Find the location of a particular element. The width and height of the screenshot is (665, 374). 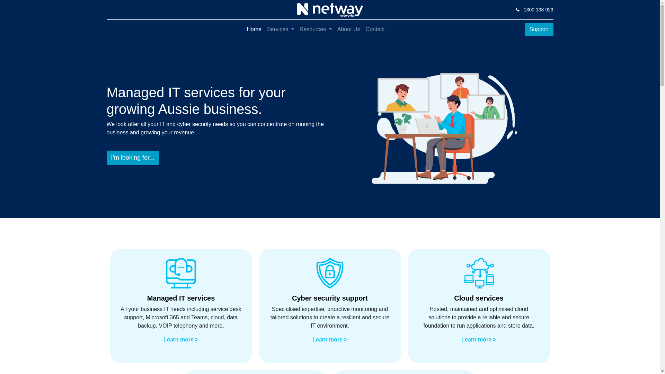

Home is located at coordinates (254, 29).